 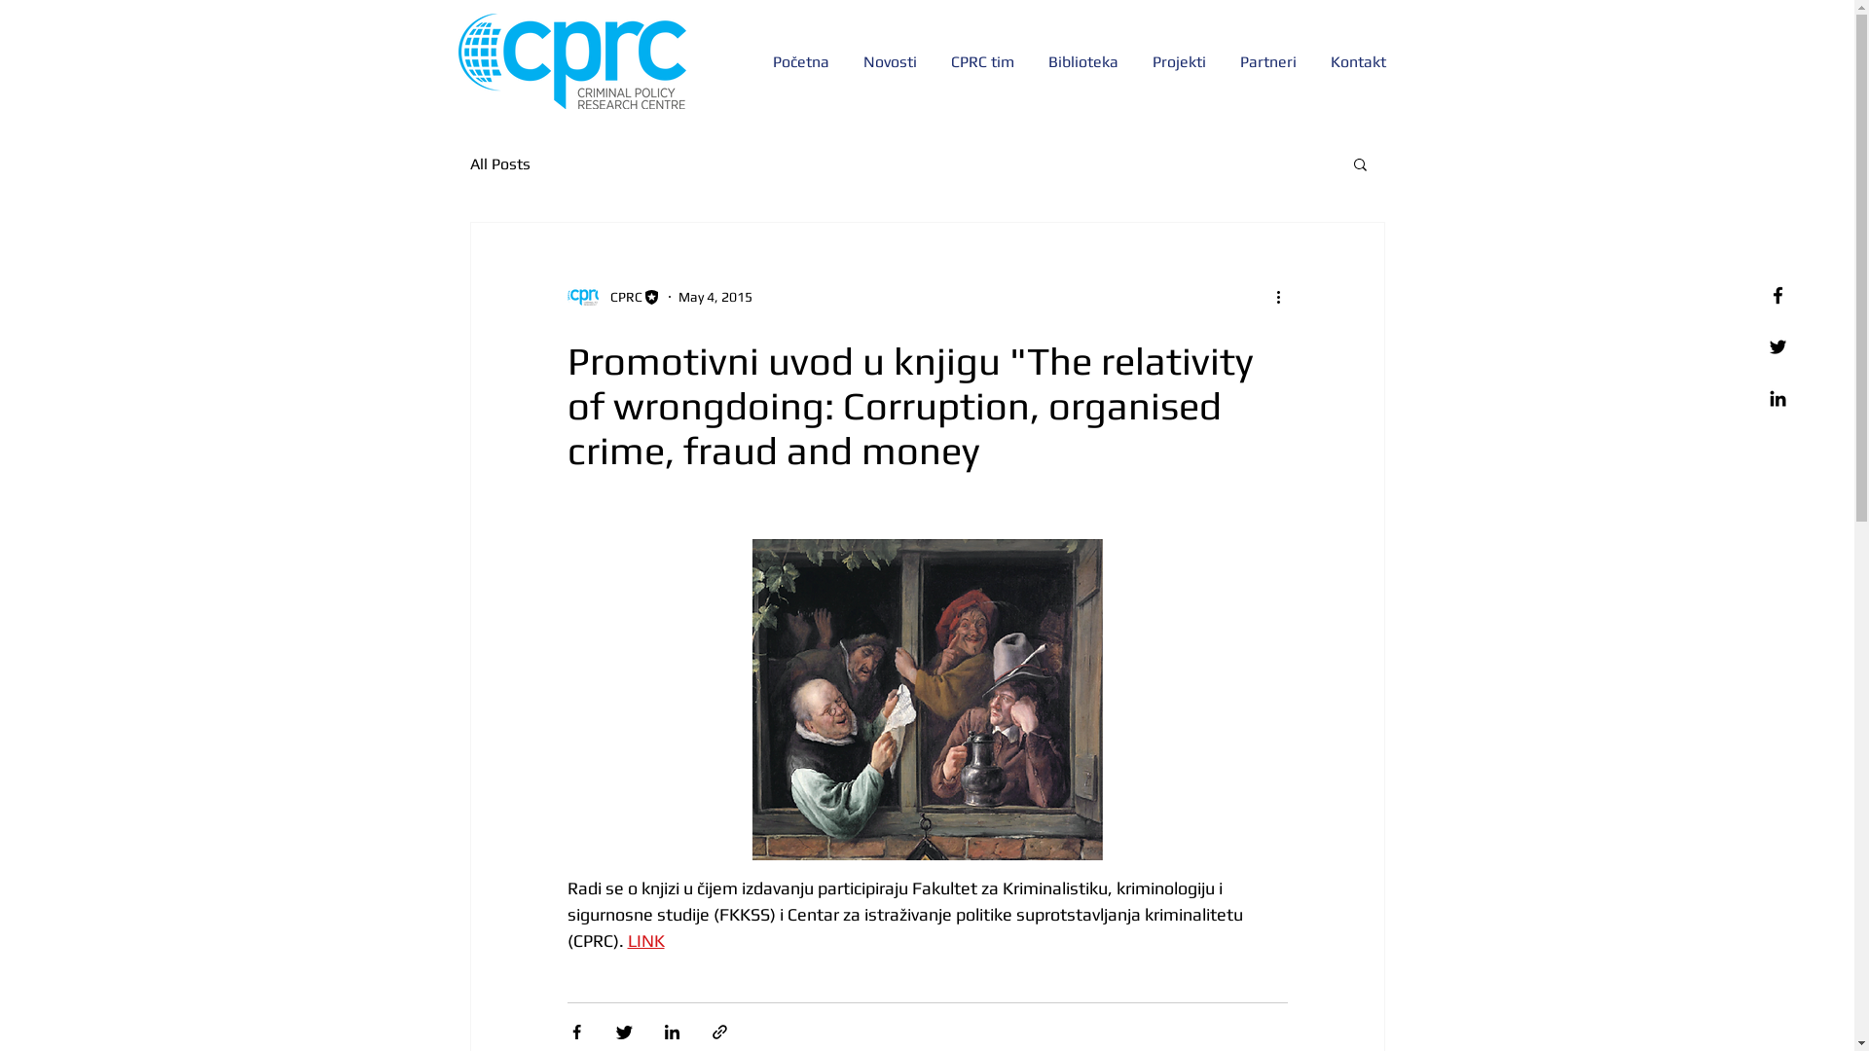 What do you see at coordinates (1181, 62) in the screenshot?
I see `Projekti` at bounding box center [1181, 62].